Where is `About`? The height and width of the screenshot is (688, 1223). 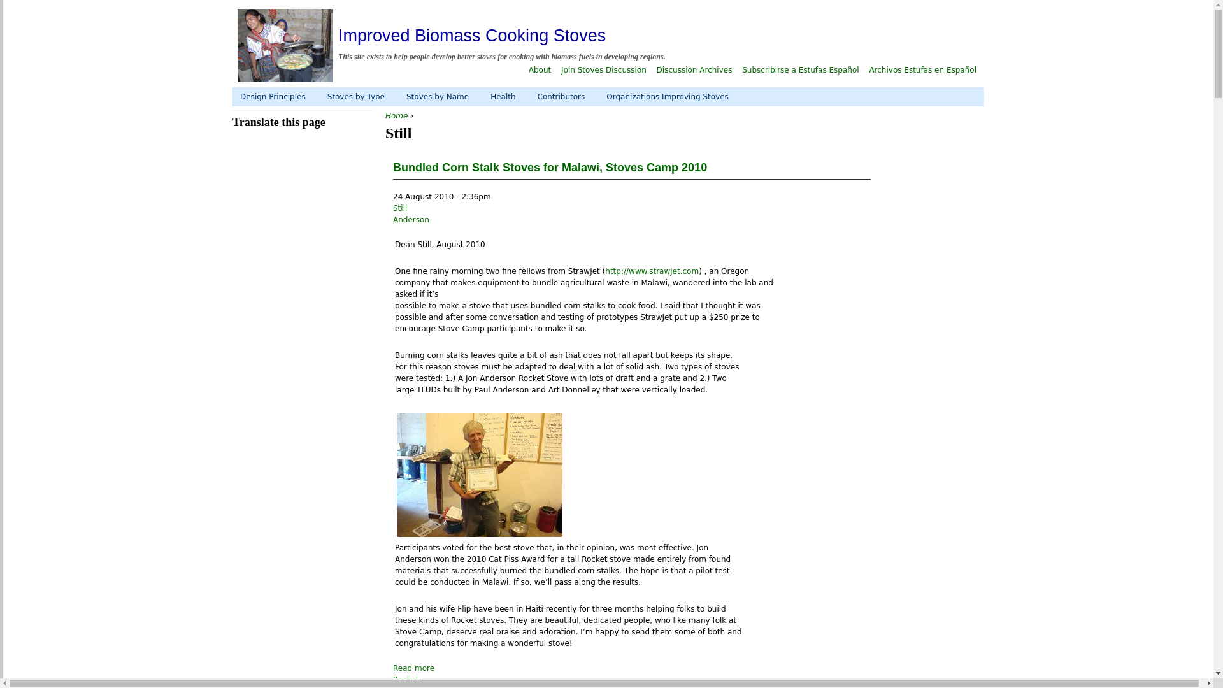 About is located at coordinates (540, 69).